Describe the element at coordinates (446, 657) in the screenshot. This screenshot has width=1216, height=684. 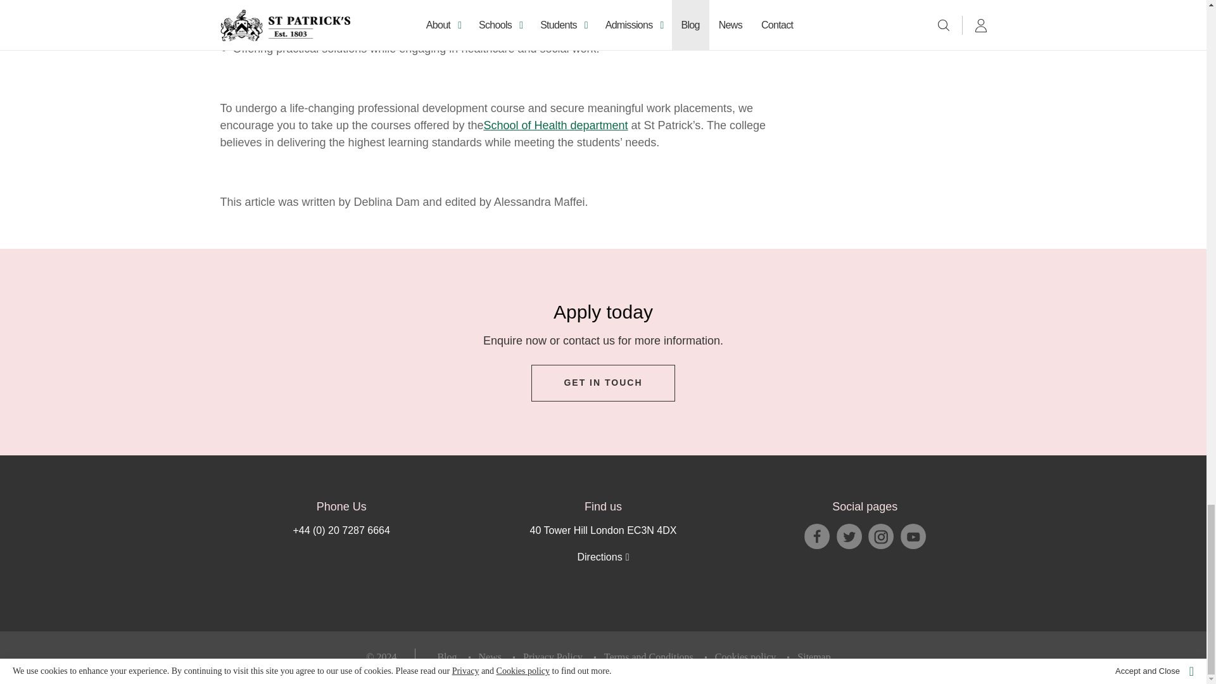
I see `Blog` at that location.